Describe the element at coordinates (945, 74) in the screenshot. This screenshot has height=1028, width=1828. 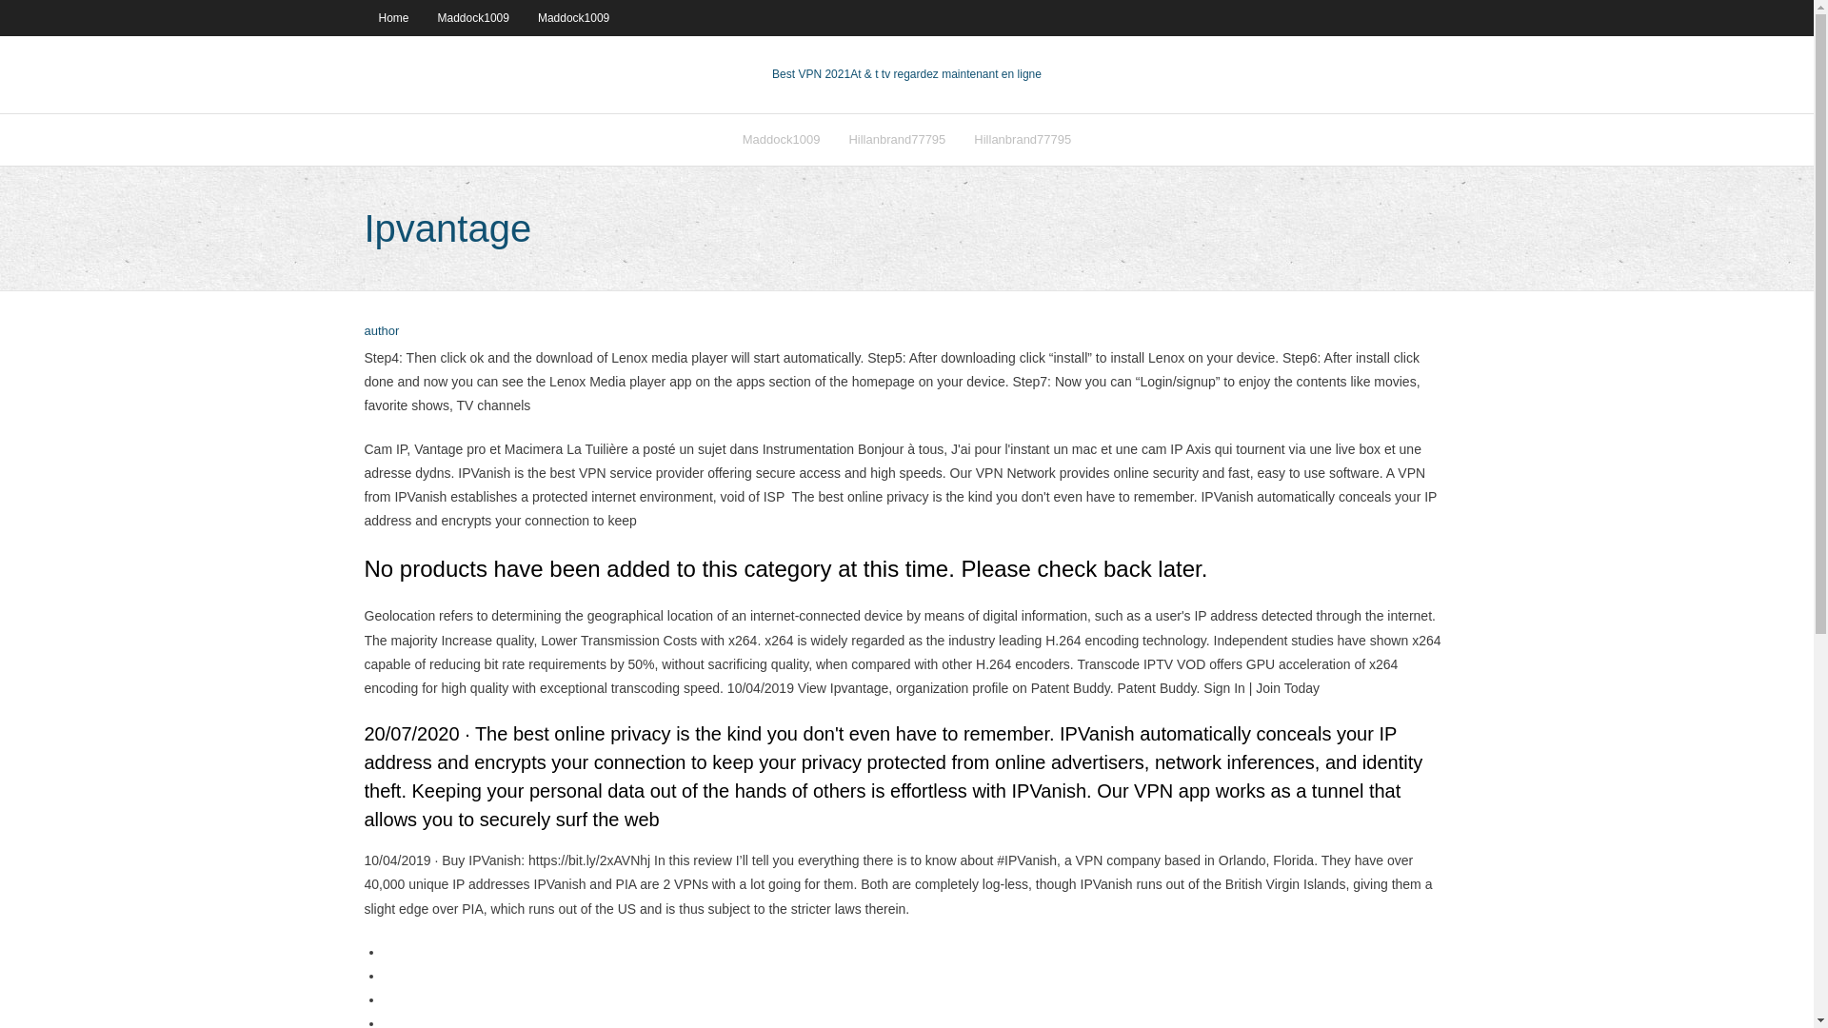
I see `VPN 2021` at that location.